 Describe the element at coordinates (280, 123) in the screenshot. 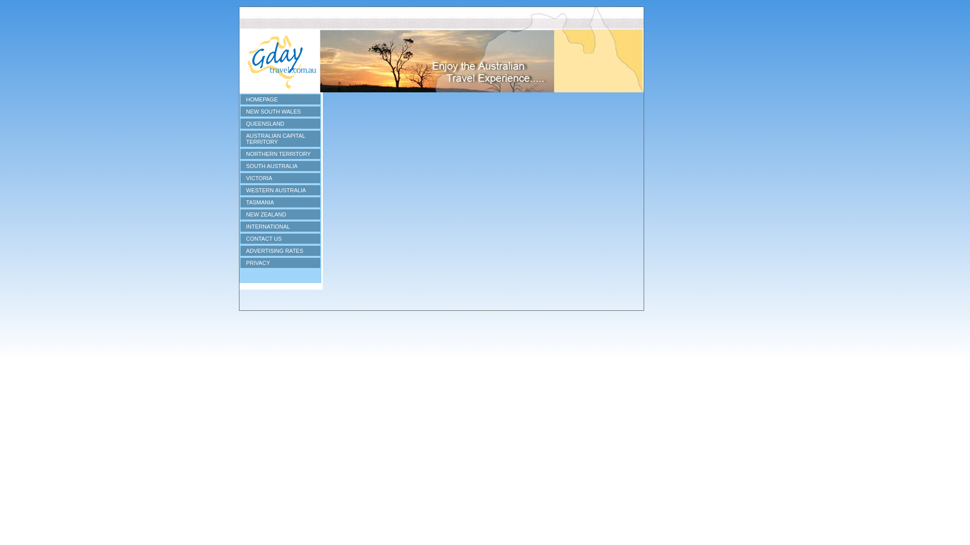

I see `QUEENSLAND` at that location.